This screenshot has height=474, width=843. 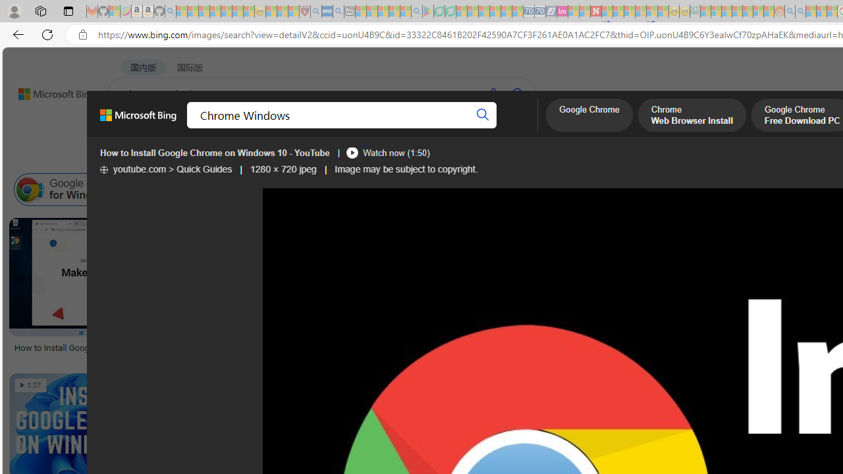 What do you see at coordinates (237, 129) in the screenshot?
I see `IMAGES` at bounding box center [237, 129].